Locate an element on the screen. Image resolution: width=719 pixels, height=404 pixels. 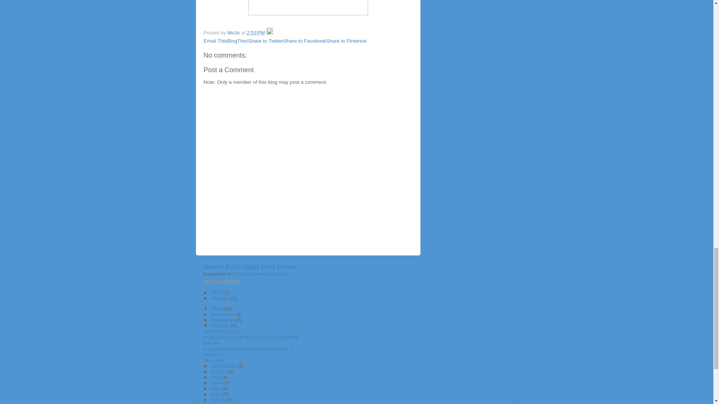
Older Post is located at coordinates (258, 267).